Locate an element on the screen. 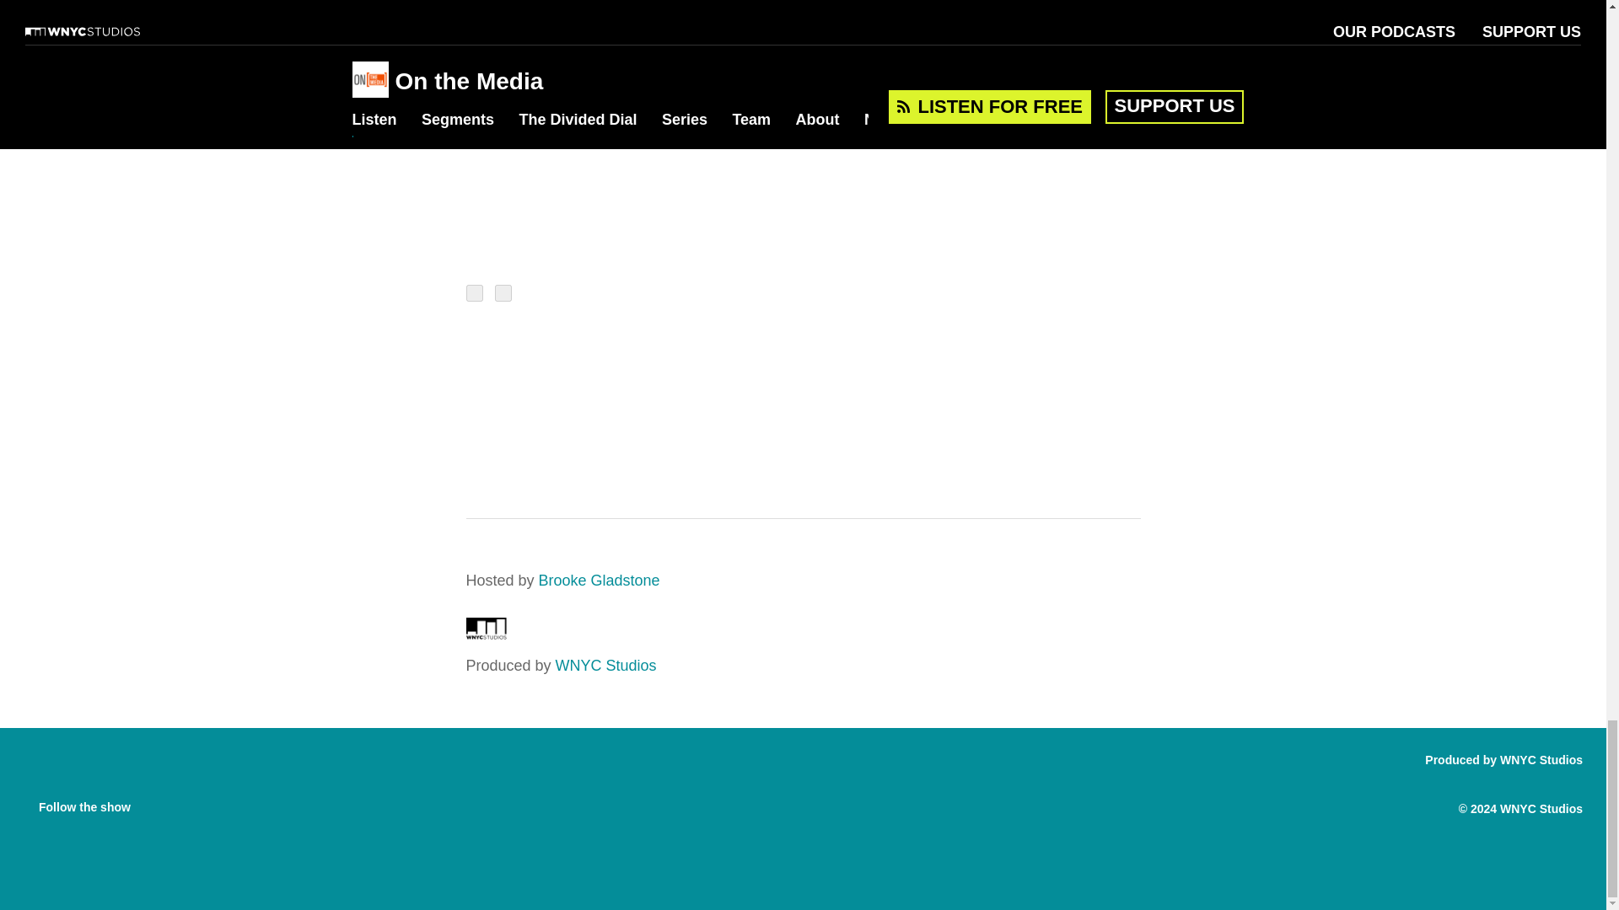  Follow the show on newsletter is located at coordinates (221, 802).